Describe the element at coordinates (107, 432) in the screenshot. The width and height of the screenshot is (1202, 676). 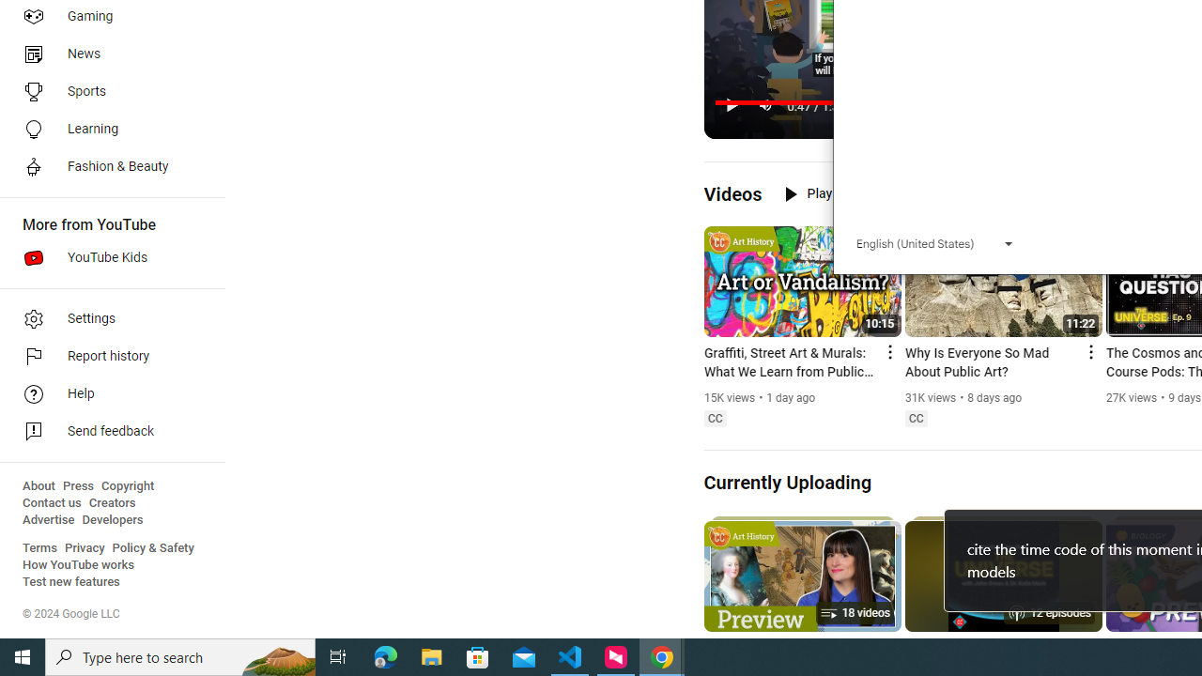
I see `Send feedback` at that location.